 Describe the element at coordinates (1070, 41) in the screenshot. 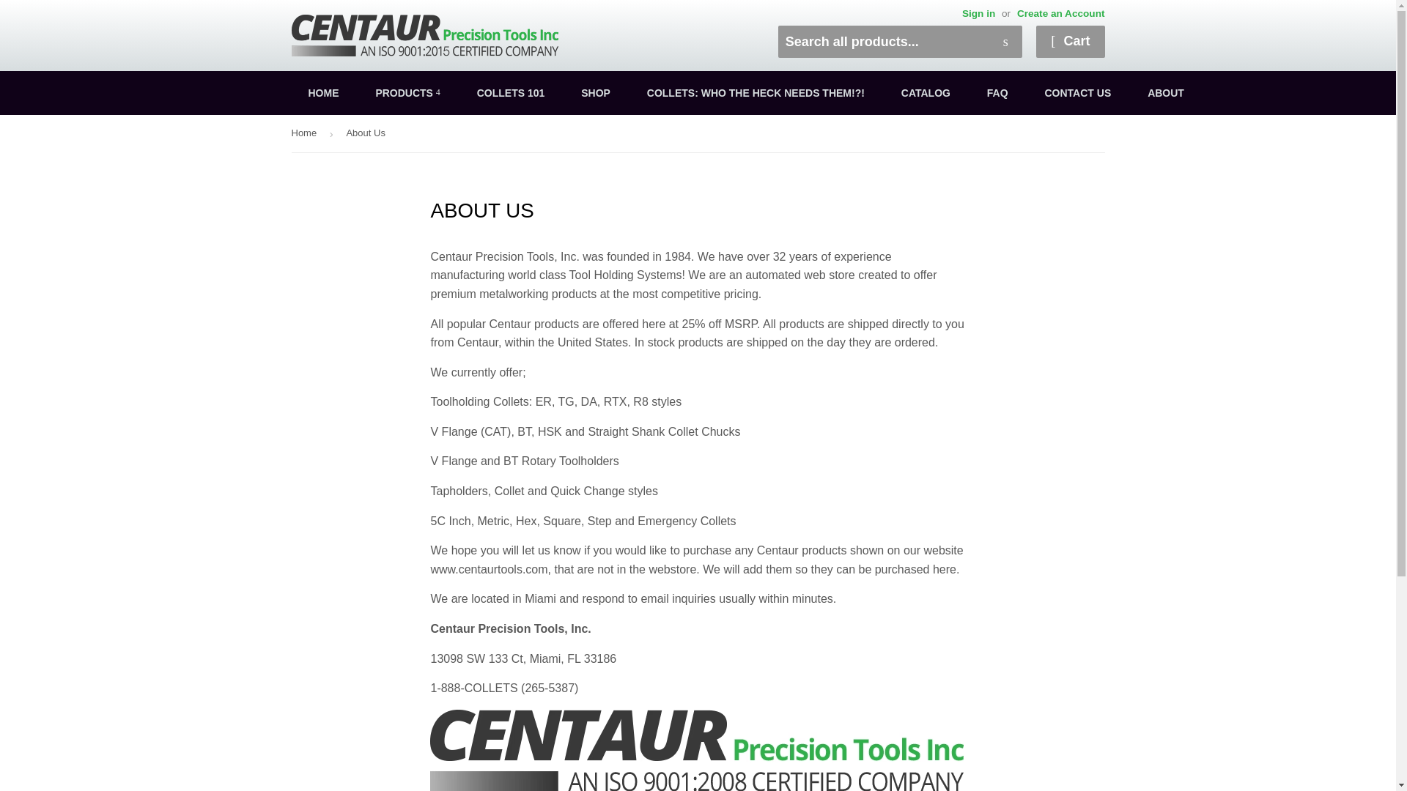

I see `Cart` at that location.